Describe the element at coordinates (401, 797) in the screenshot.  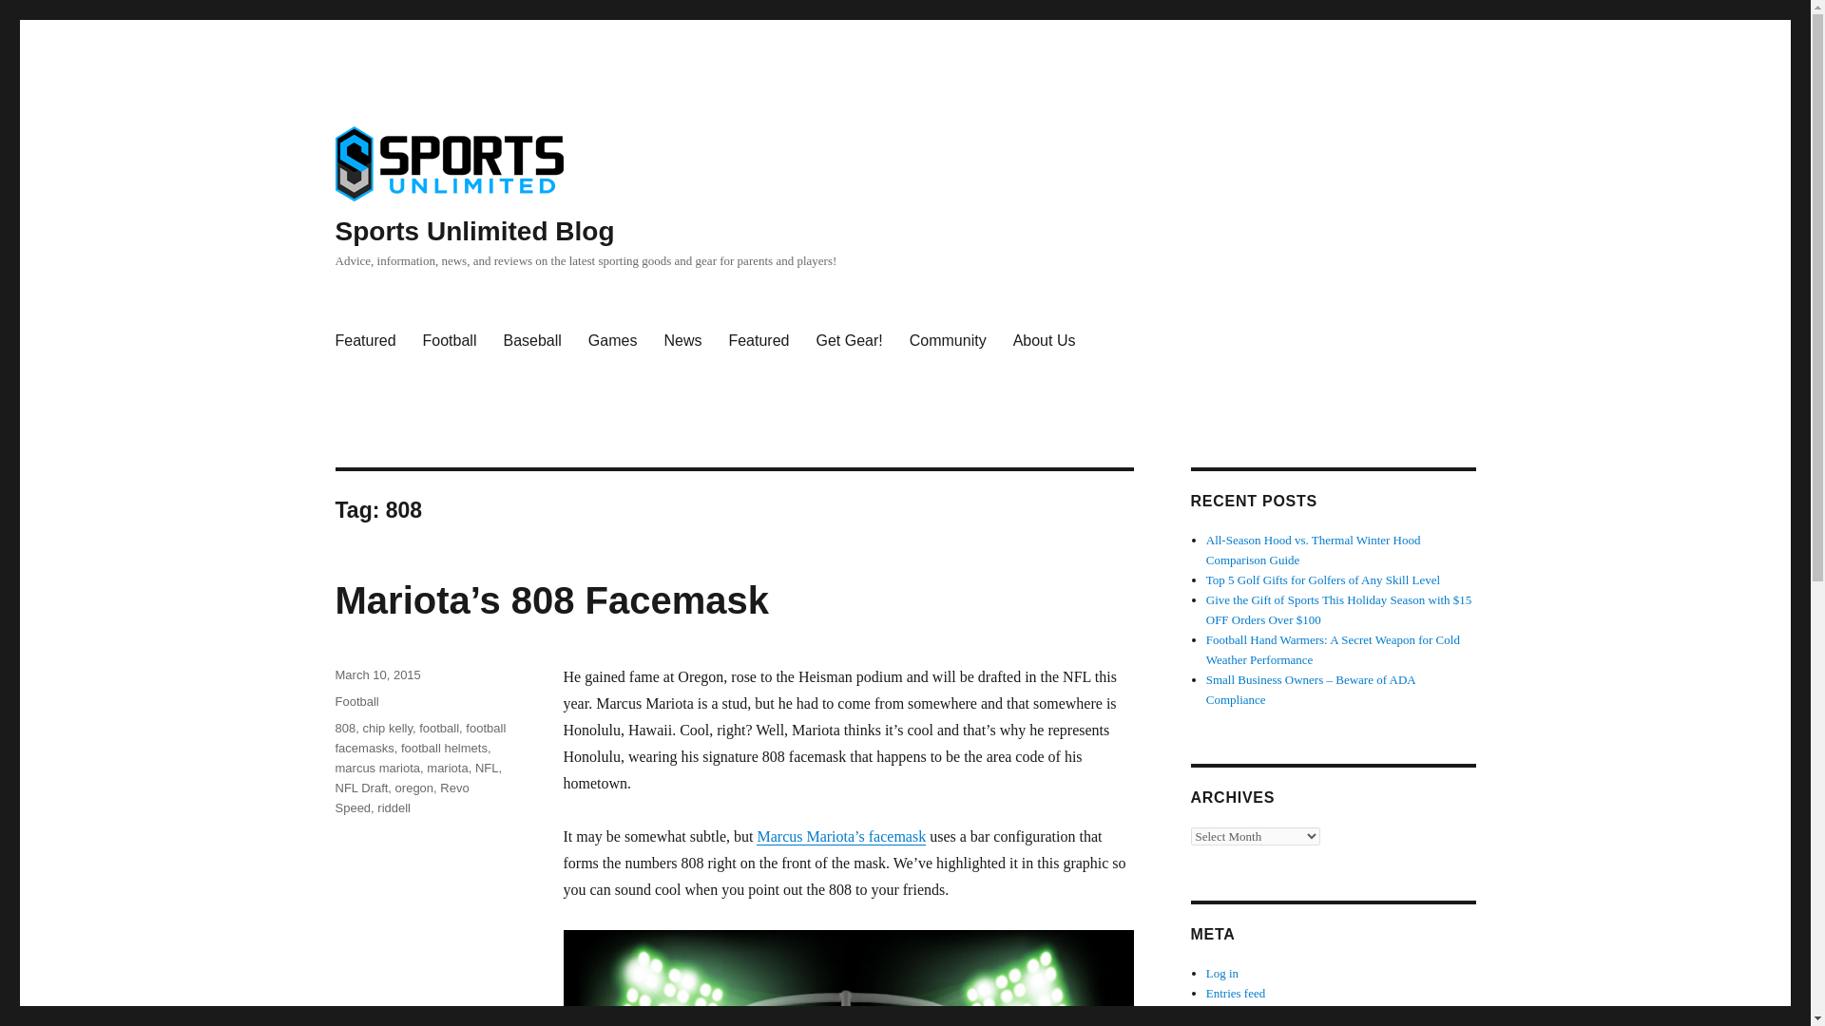
I see `Revo Speed` at that location.